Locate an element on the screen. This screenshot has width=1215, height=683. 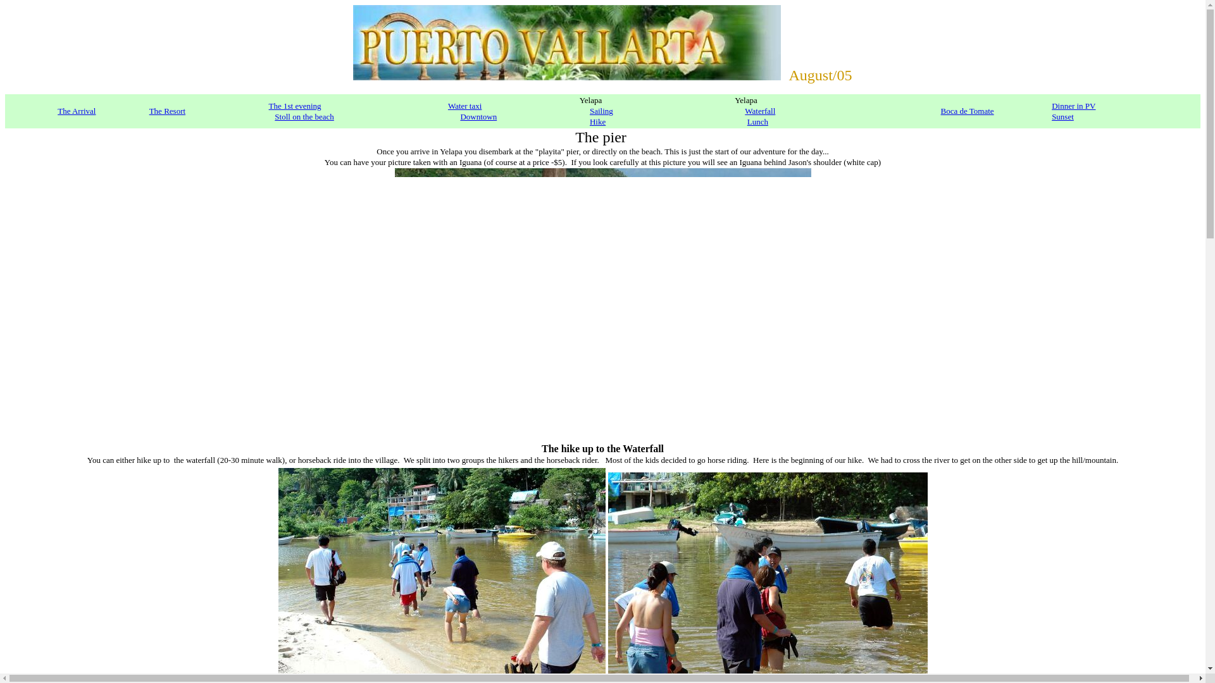
Sailing is located at coordinates (601, 111).